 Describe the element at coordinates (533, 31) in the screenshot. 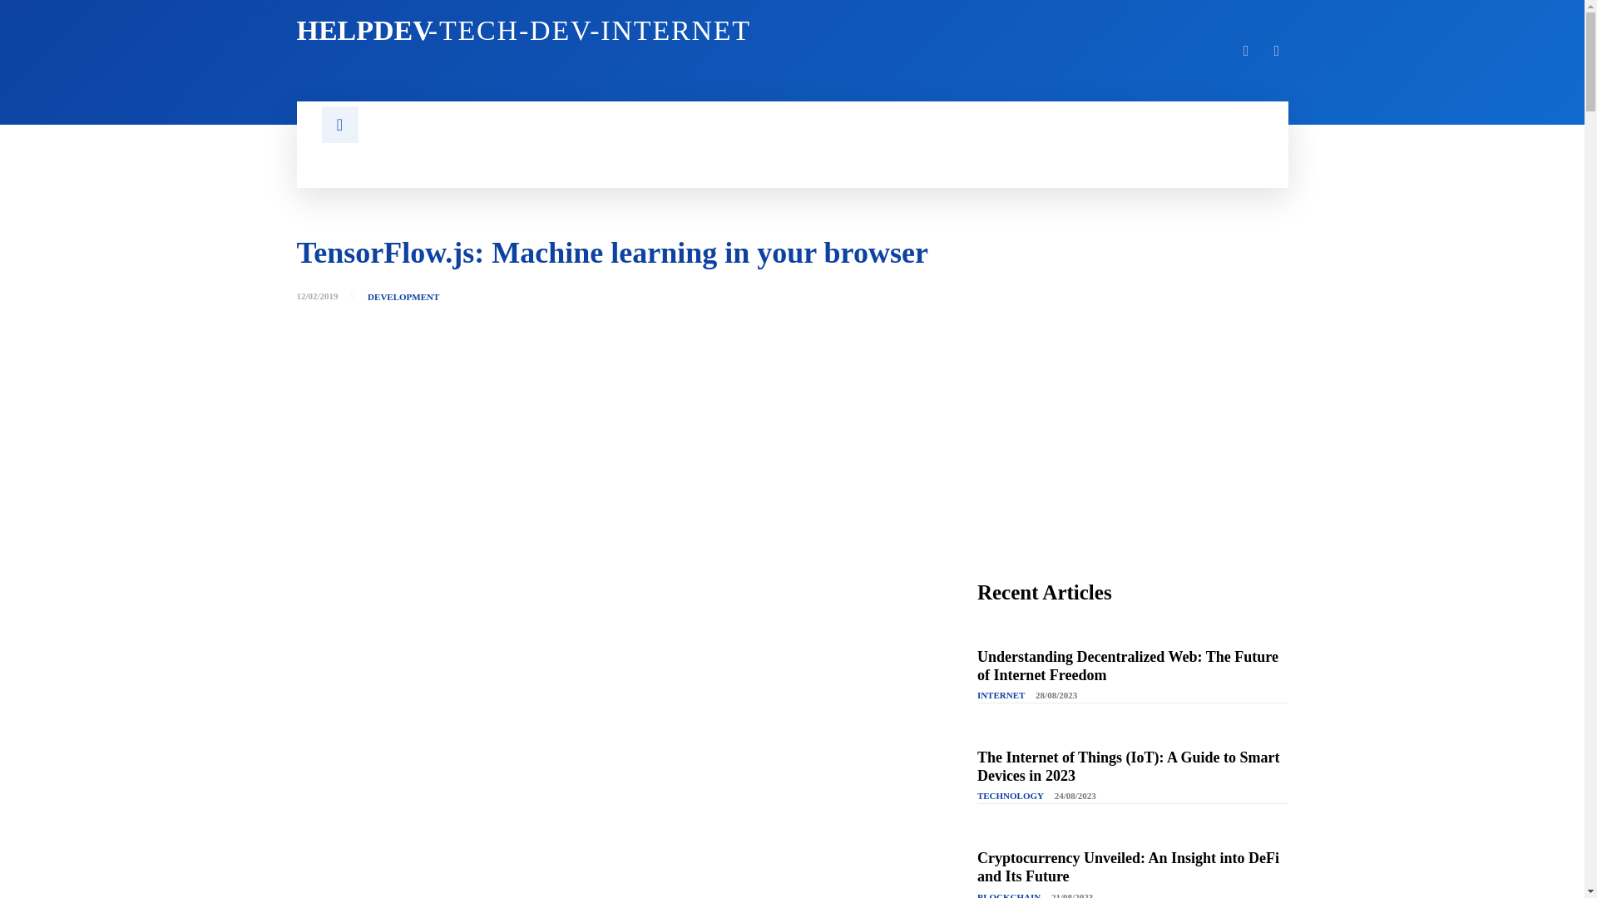

I see `Facebook` at that location.